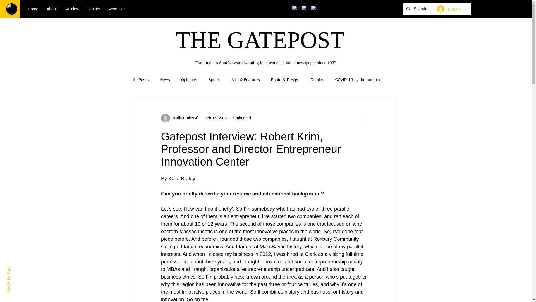 This screenshot has width=536, height=302. What do you see at coordinates (93, 9) in the screenshot?
I see `Contact` at bounding box center [93, 9].